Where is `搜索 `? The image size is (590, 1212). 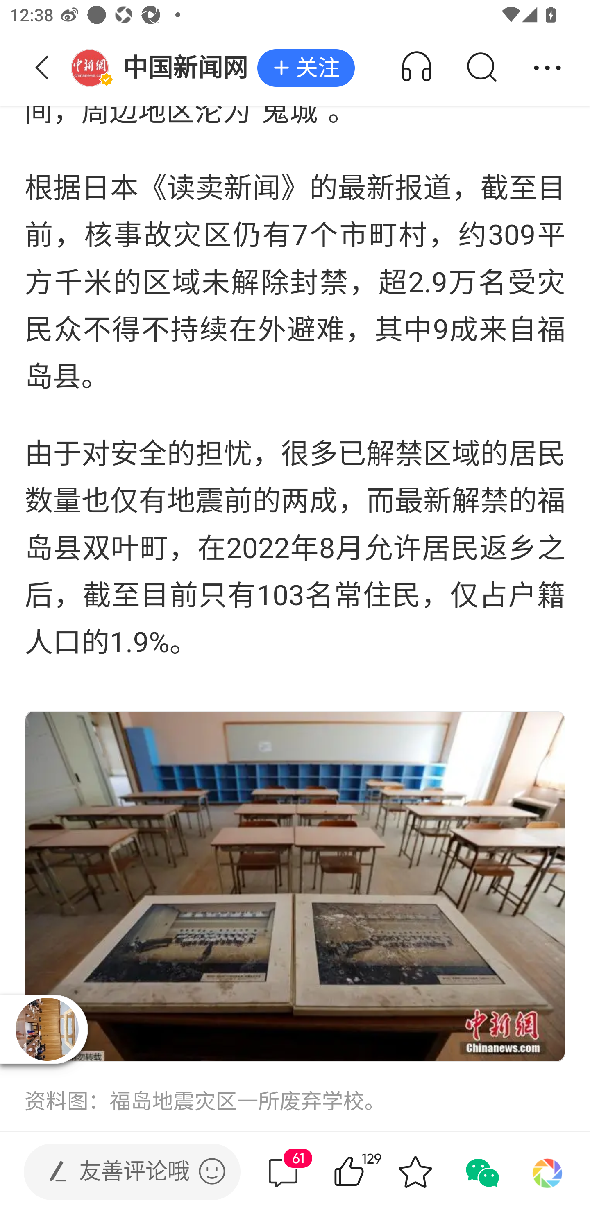 搜索  is located at coordinates (481, 68).